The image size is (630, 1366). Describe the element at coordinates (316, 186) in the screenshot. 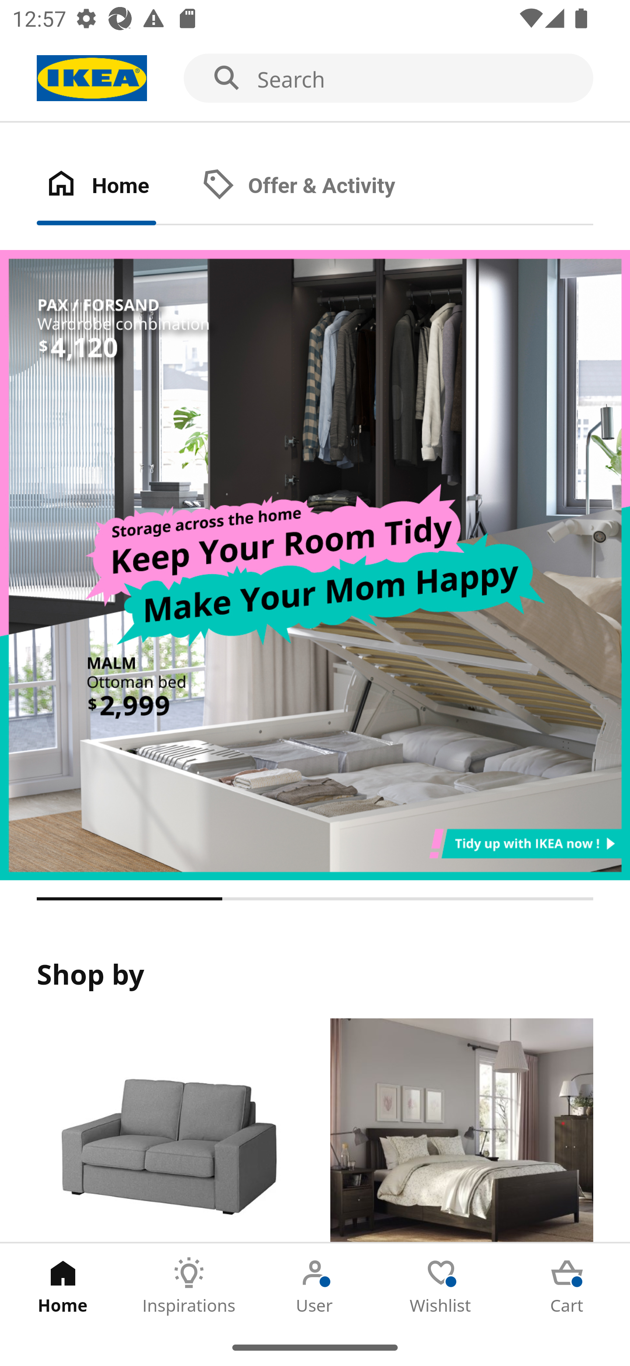

I see `Offer & Activity
Tab 2 of 2` at that location.